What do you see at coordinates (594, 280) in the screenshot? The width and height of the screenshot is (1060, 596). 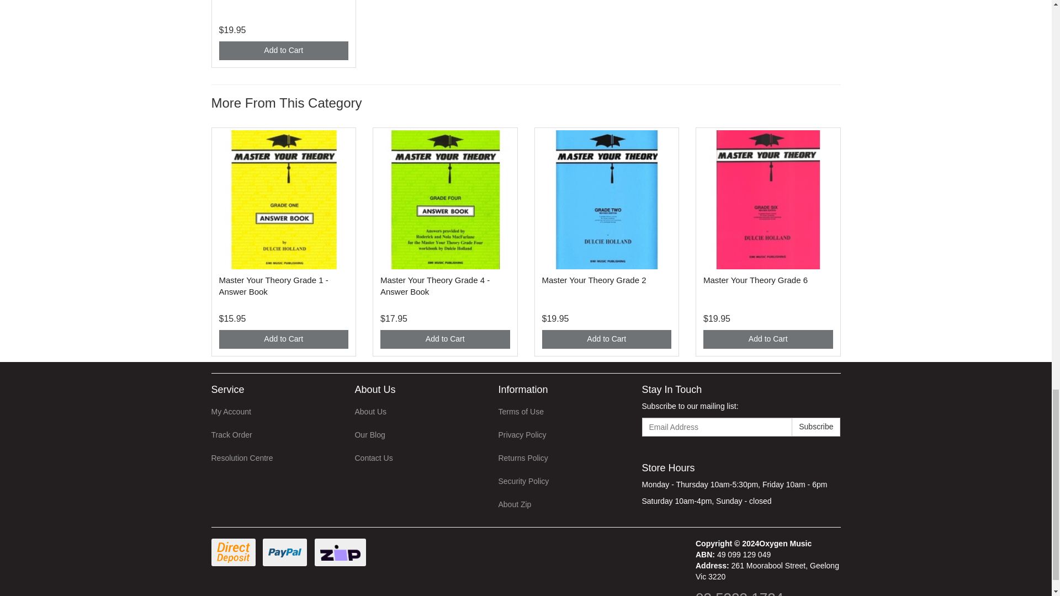 I see `Master Your Theory Grade 2` at bounding box center [594, 280].